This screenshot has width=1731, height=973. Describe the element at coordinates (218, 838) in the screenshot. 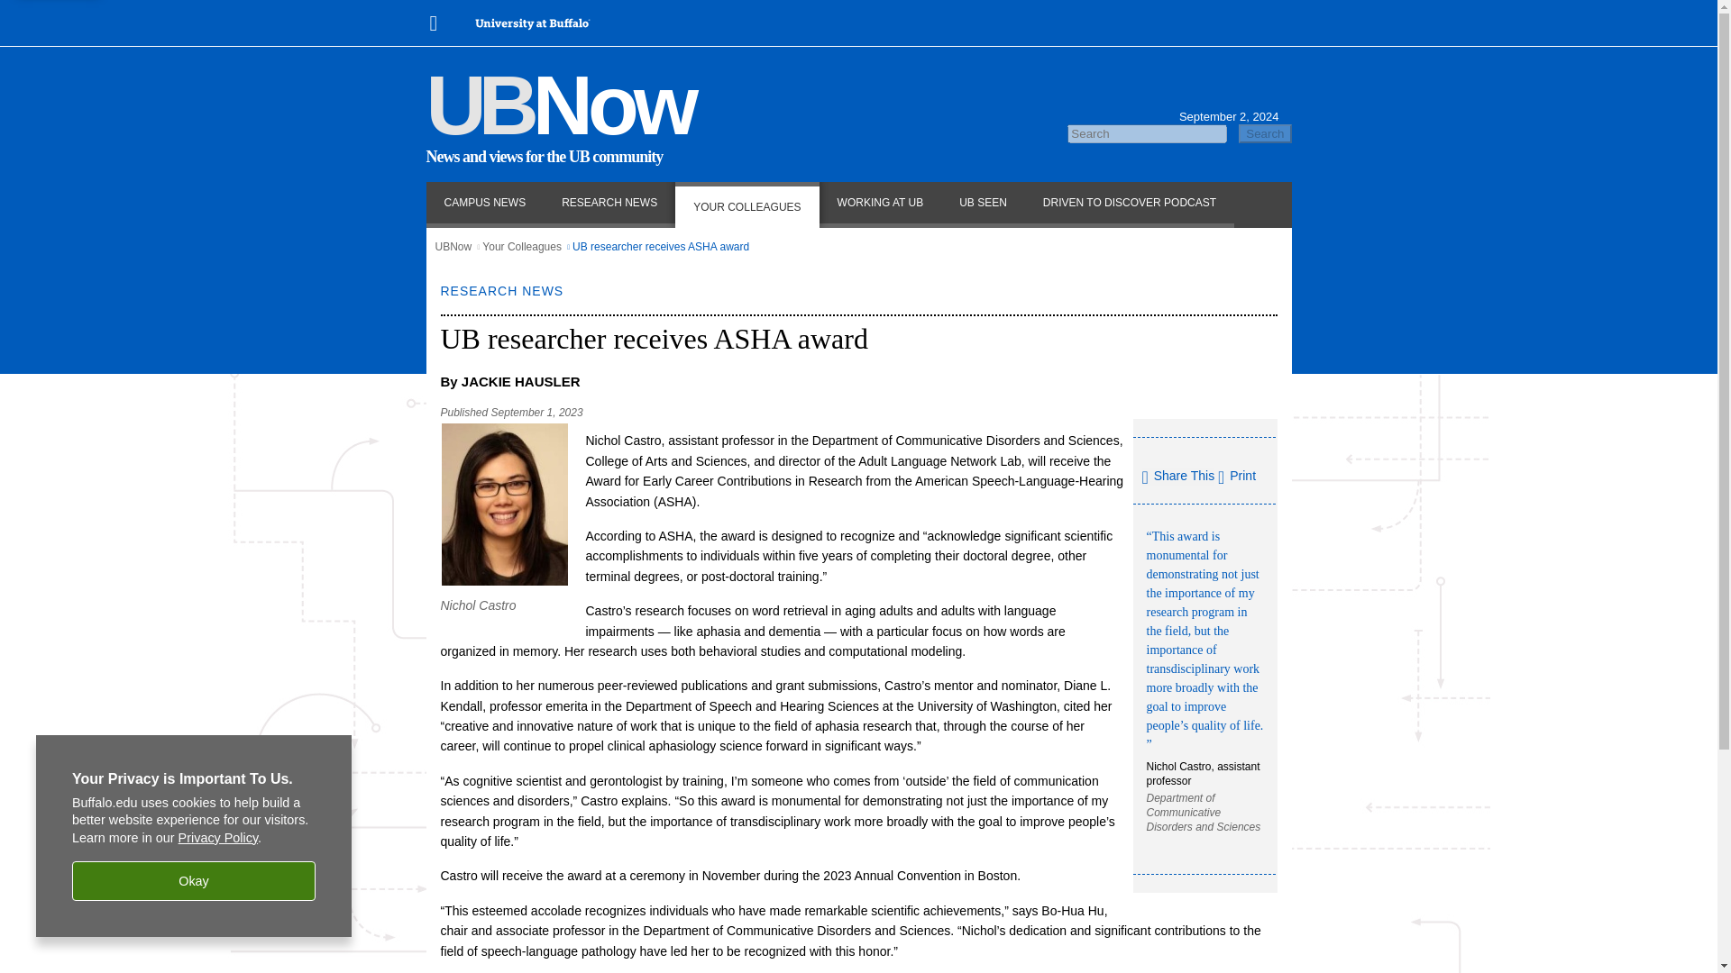

I see `Privacy Policy` at that location.